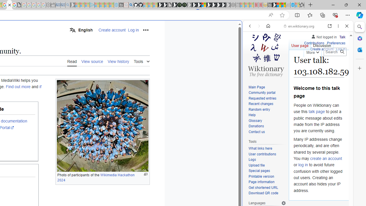 The width and height of the screenshot is (366, 206). What do you see at coordinates (142, 61) in the screenshot?
I see `Tools` at bounding box center [142, 61].